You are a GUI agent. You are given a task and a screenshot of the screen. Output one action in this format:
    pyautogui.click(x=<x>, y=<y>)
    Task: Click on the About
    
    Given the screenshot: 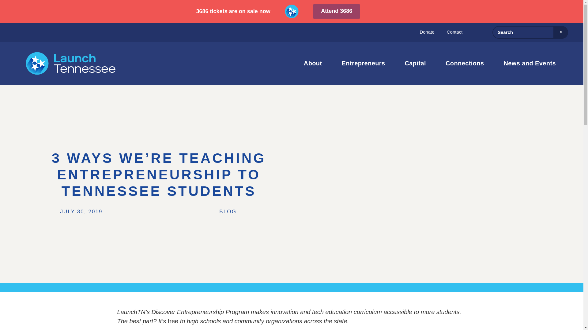 What is the action you would take?
    pyautogui.click(x=314, y=63)
    